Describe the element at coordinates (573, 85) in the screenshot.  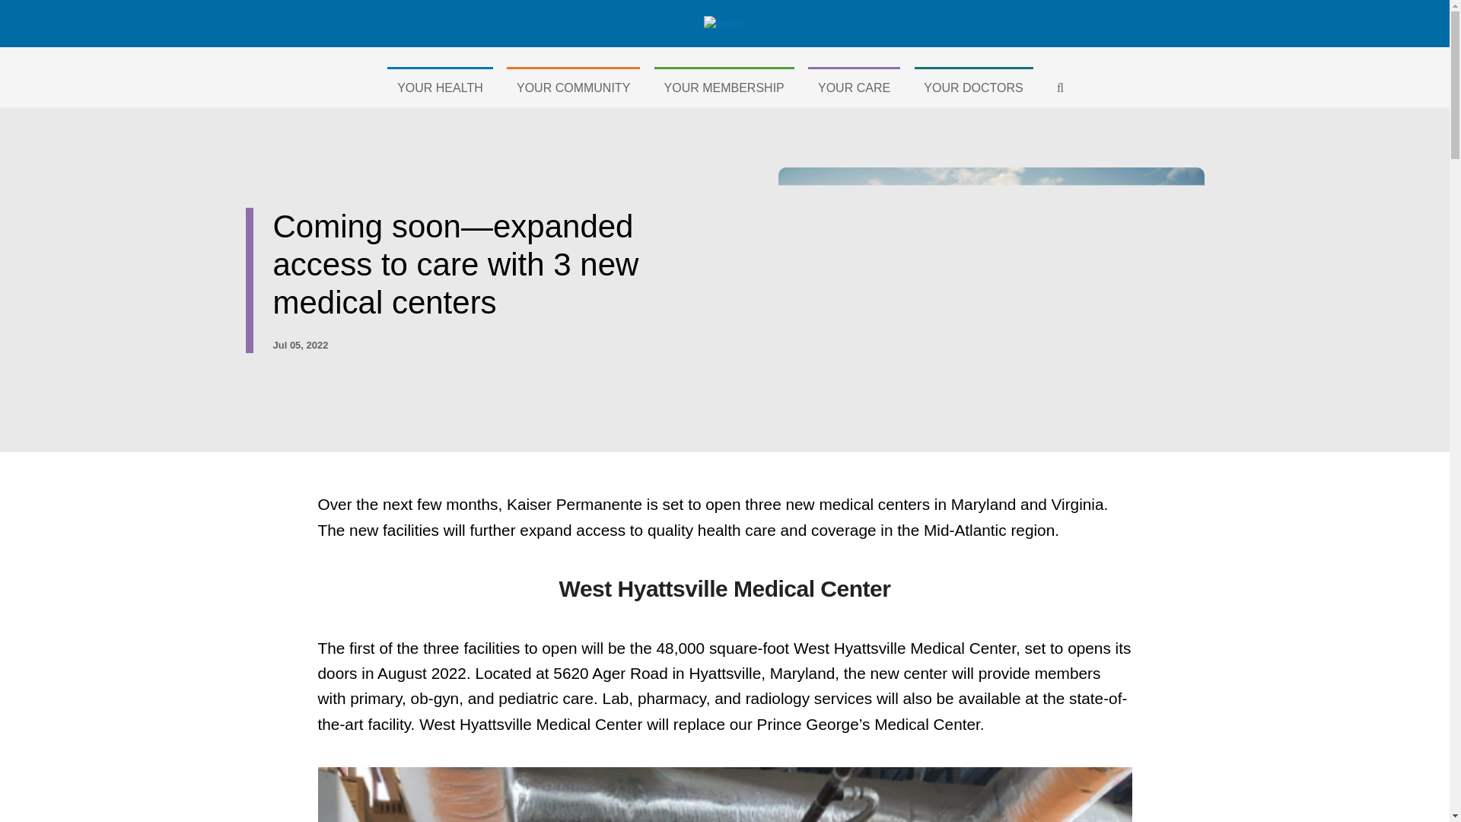
I see `YOUR COMMUNITY` at that location.